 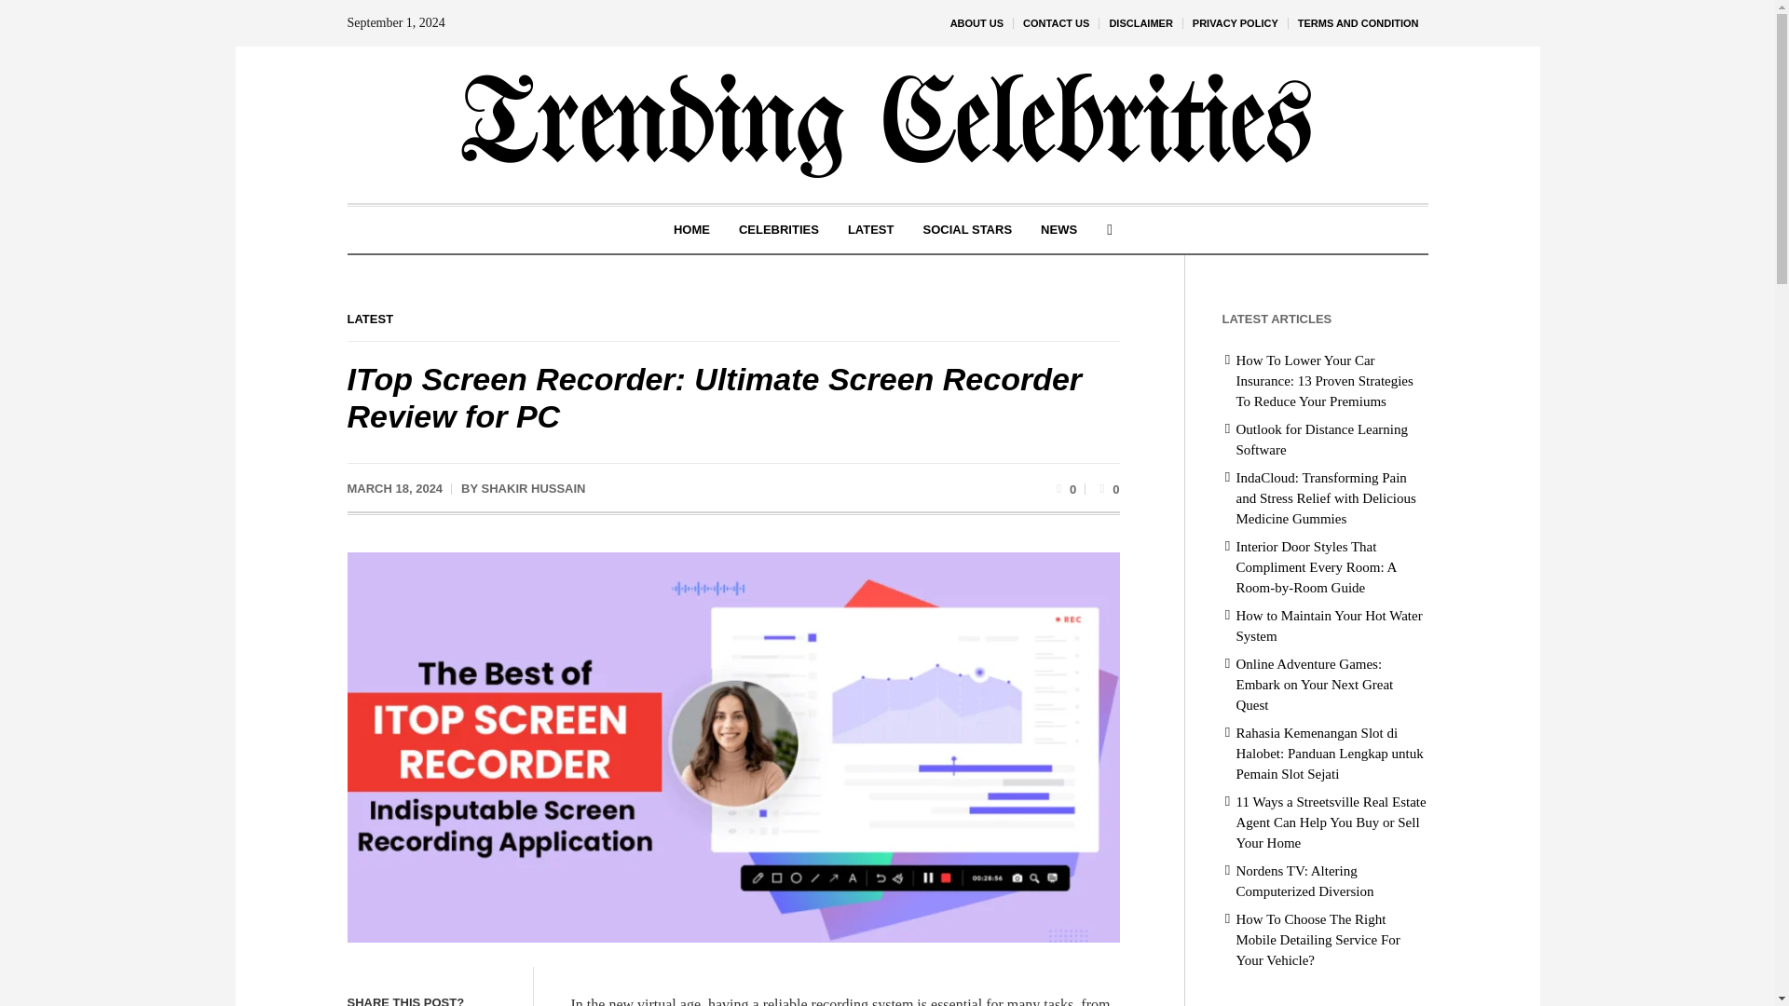 I want to click on HOME, so click(x=691, y=230).